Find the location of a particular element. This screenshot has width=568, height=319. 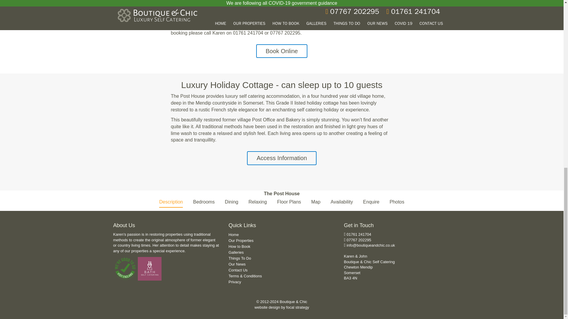

Description is located at coordinates (171, 203).